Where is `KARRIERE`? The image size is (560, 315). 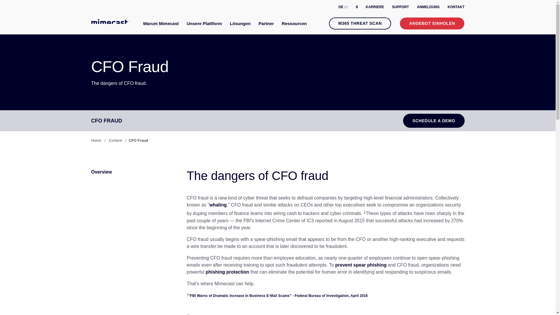
KARRIERE is located at coordinates (375, 7).